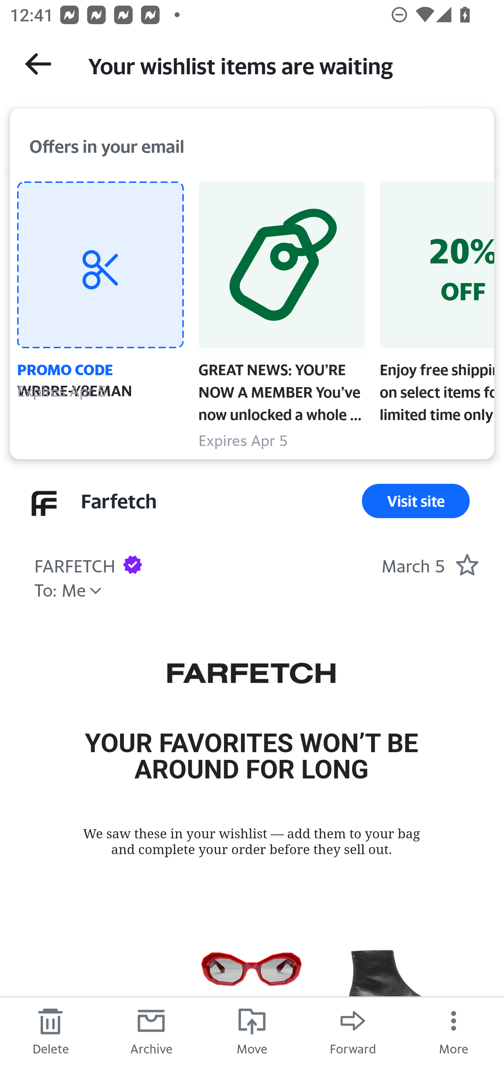  What do you see at coordinates (151, 1031) in the screenshot?
I see `Archive` at bounding box center [151, 1031].